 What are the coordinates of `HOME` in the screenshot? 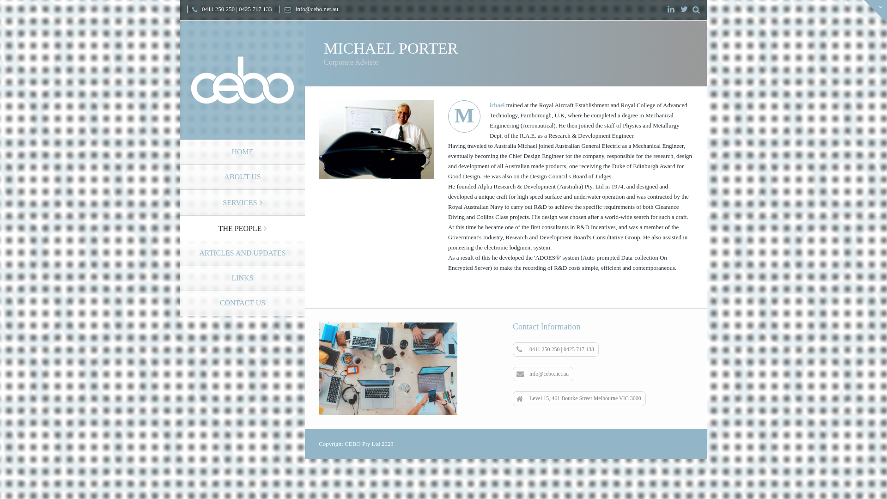 It's located at (243, 152).